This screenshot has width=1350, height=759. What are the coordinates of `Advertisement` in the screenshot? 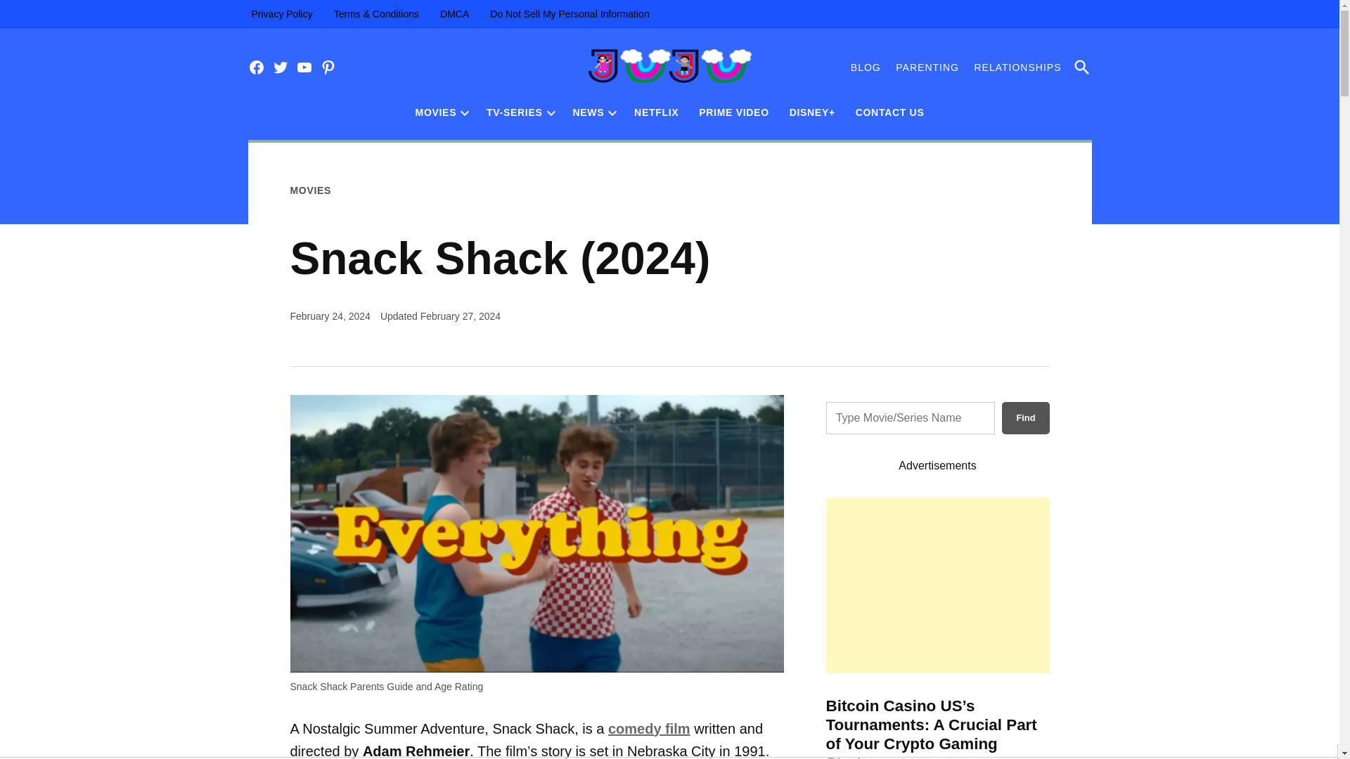 It's located at (937, 585).